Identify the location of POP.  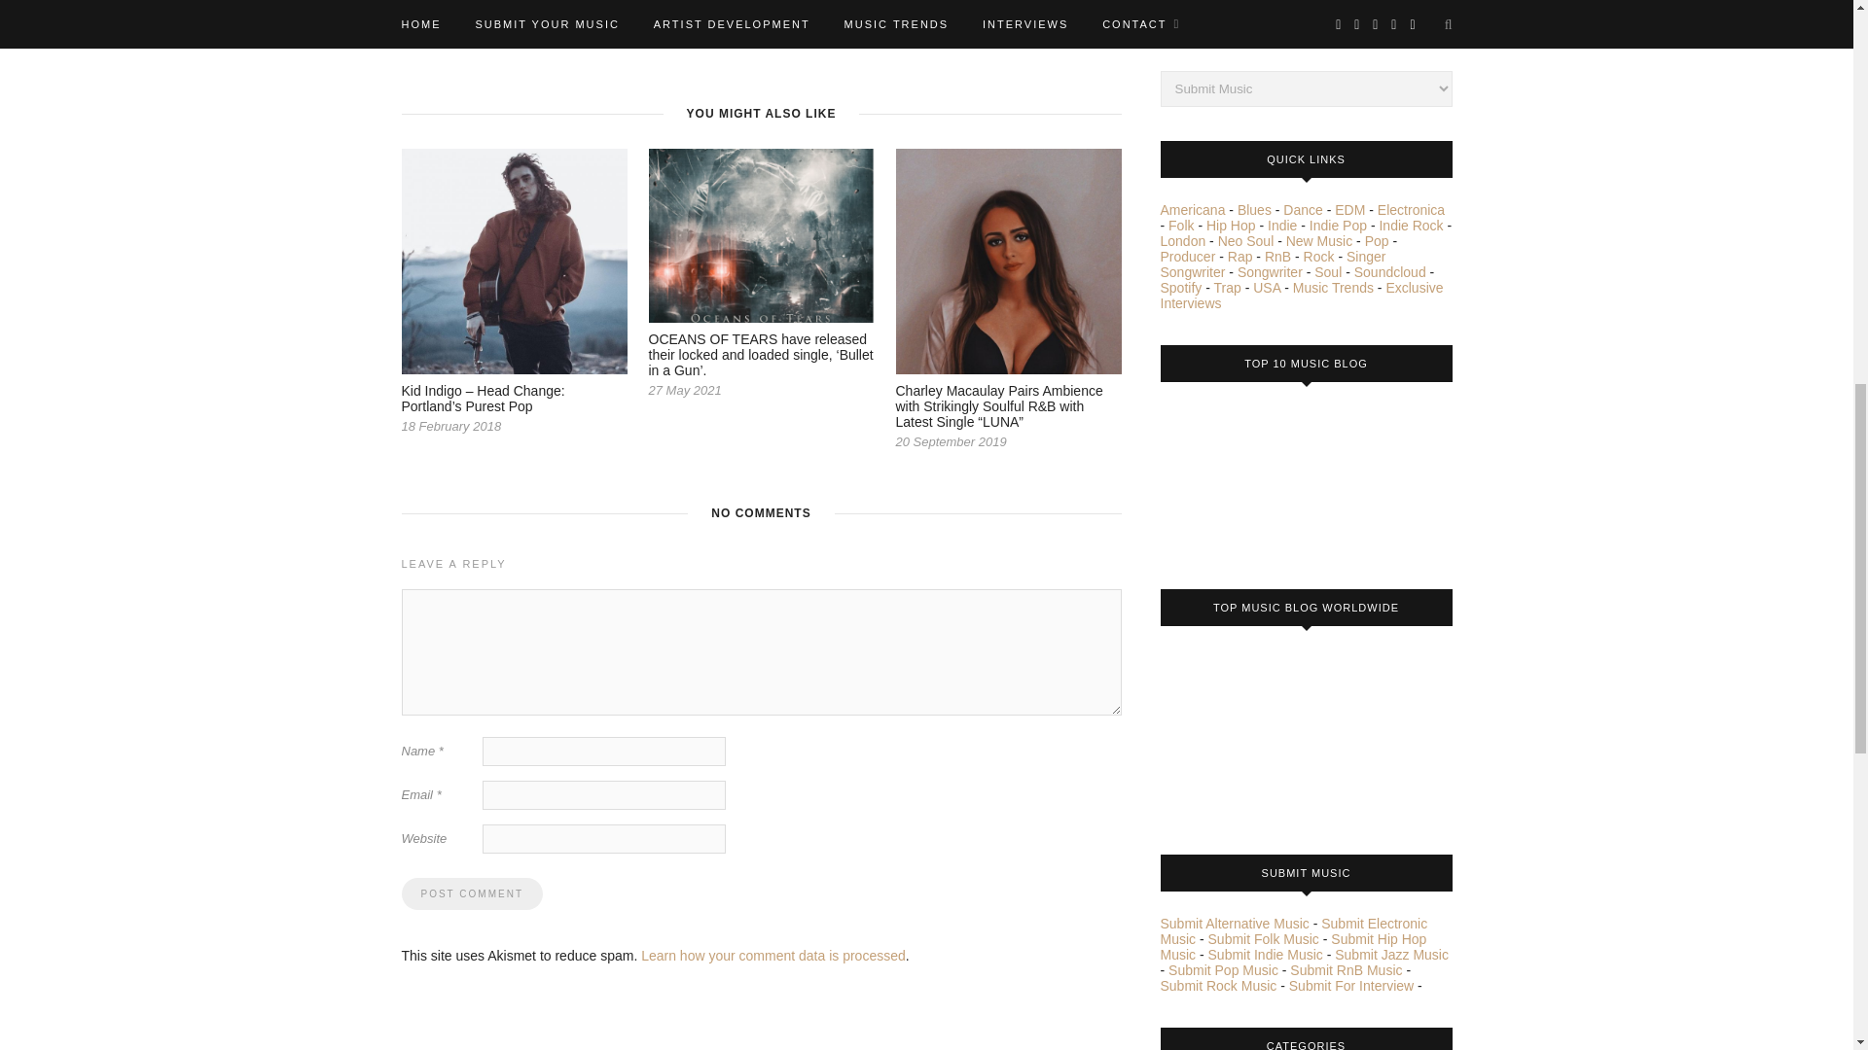
(749, 32).